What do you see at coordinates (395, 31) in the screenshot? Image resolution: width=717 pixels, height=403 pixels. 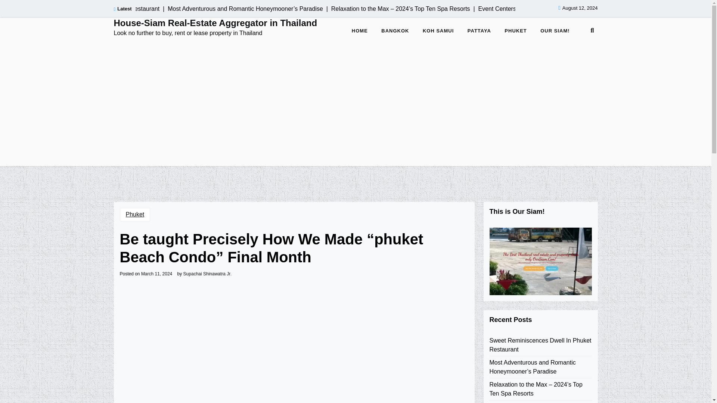 I see `BANGKOK` at bounding box center [395, 31].